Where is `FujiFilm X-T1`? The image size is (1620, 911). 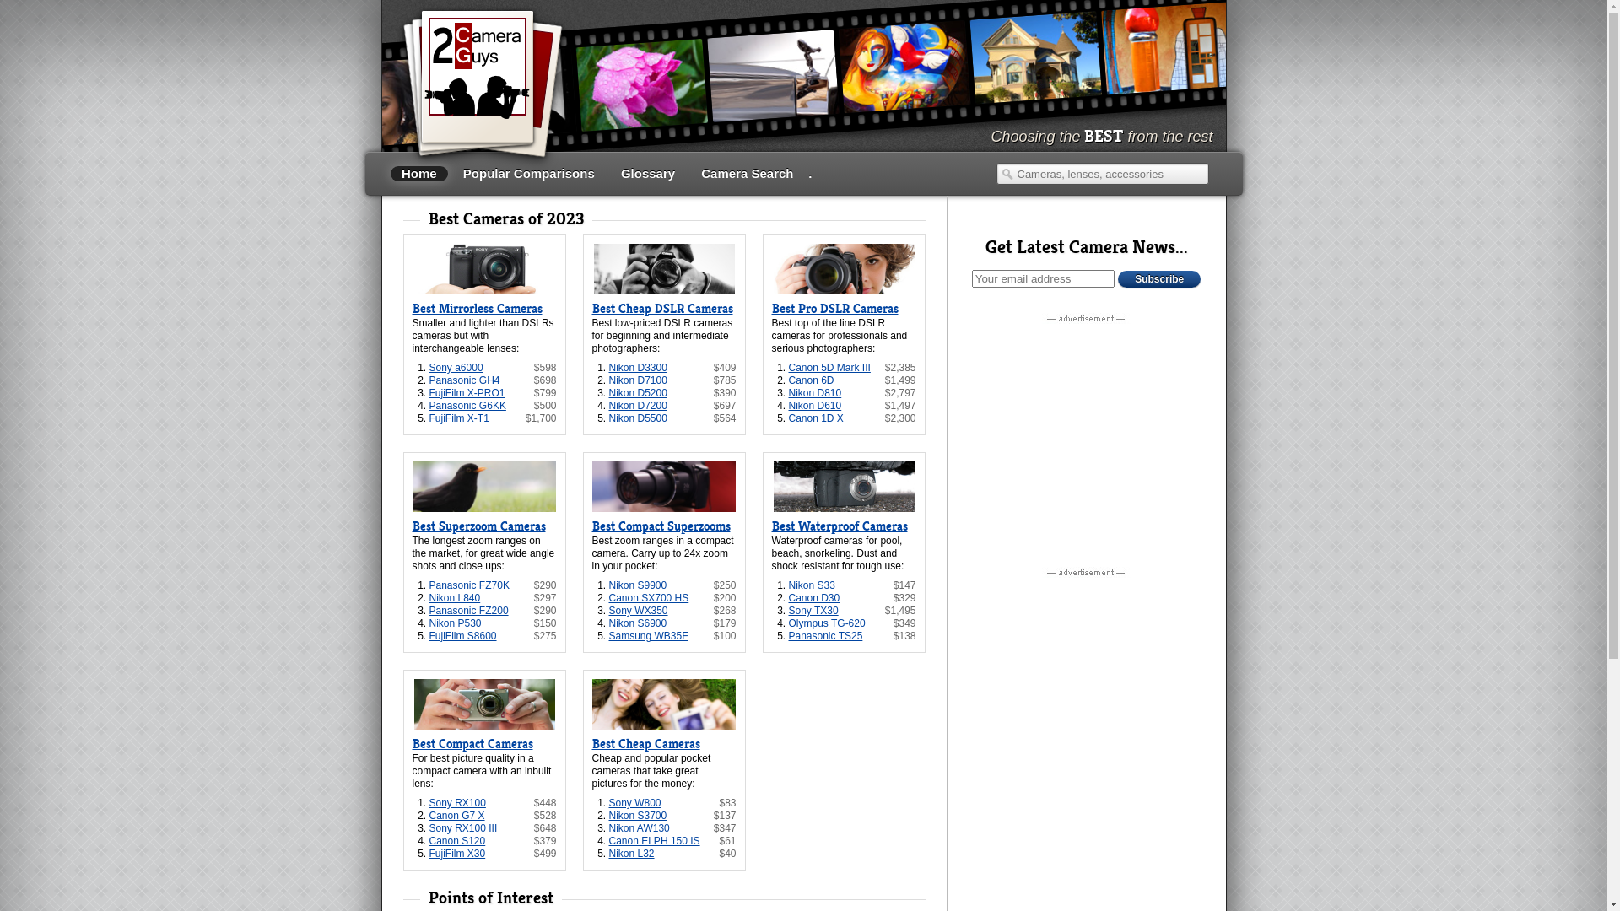
FujiFilm X-T1 is located at coordinates (459, 418).